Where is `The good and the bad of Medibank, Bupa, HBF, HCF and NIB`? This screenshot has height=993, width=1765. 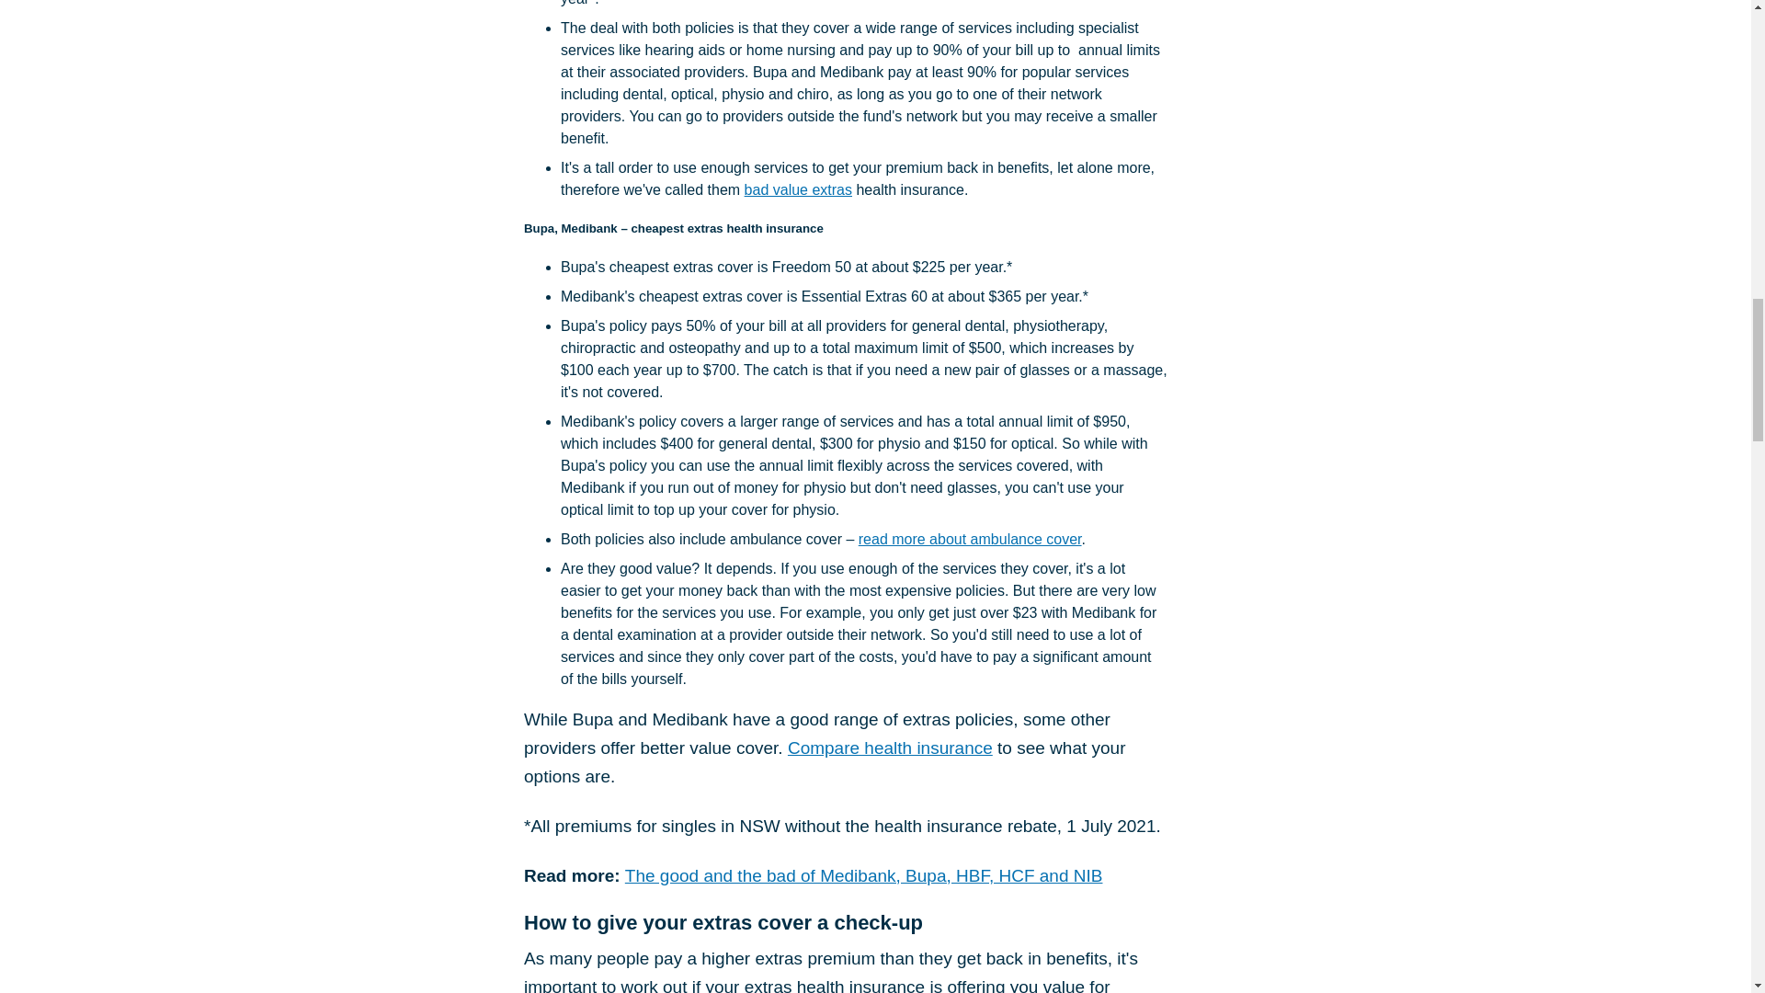 The good and the bad of Medibank, Bupa, HBF, HCF and NIB is located at coordinates (864, 875).